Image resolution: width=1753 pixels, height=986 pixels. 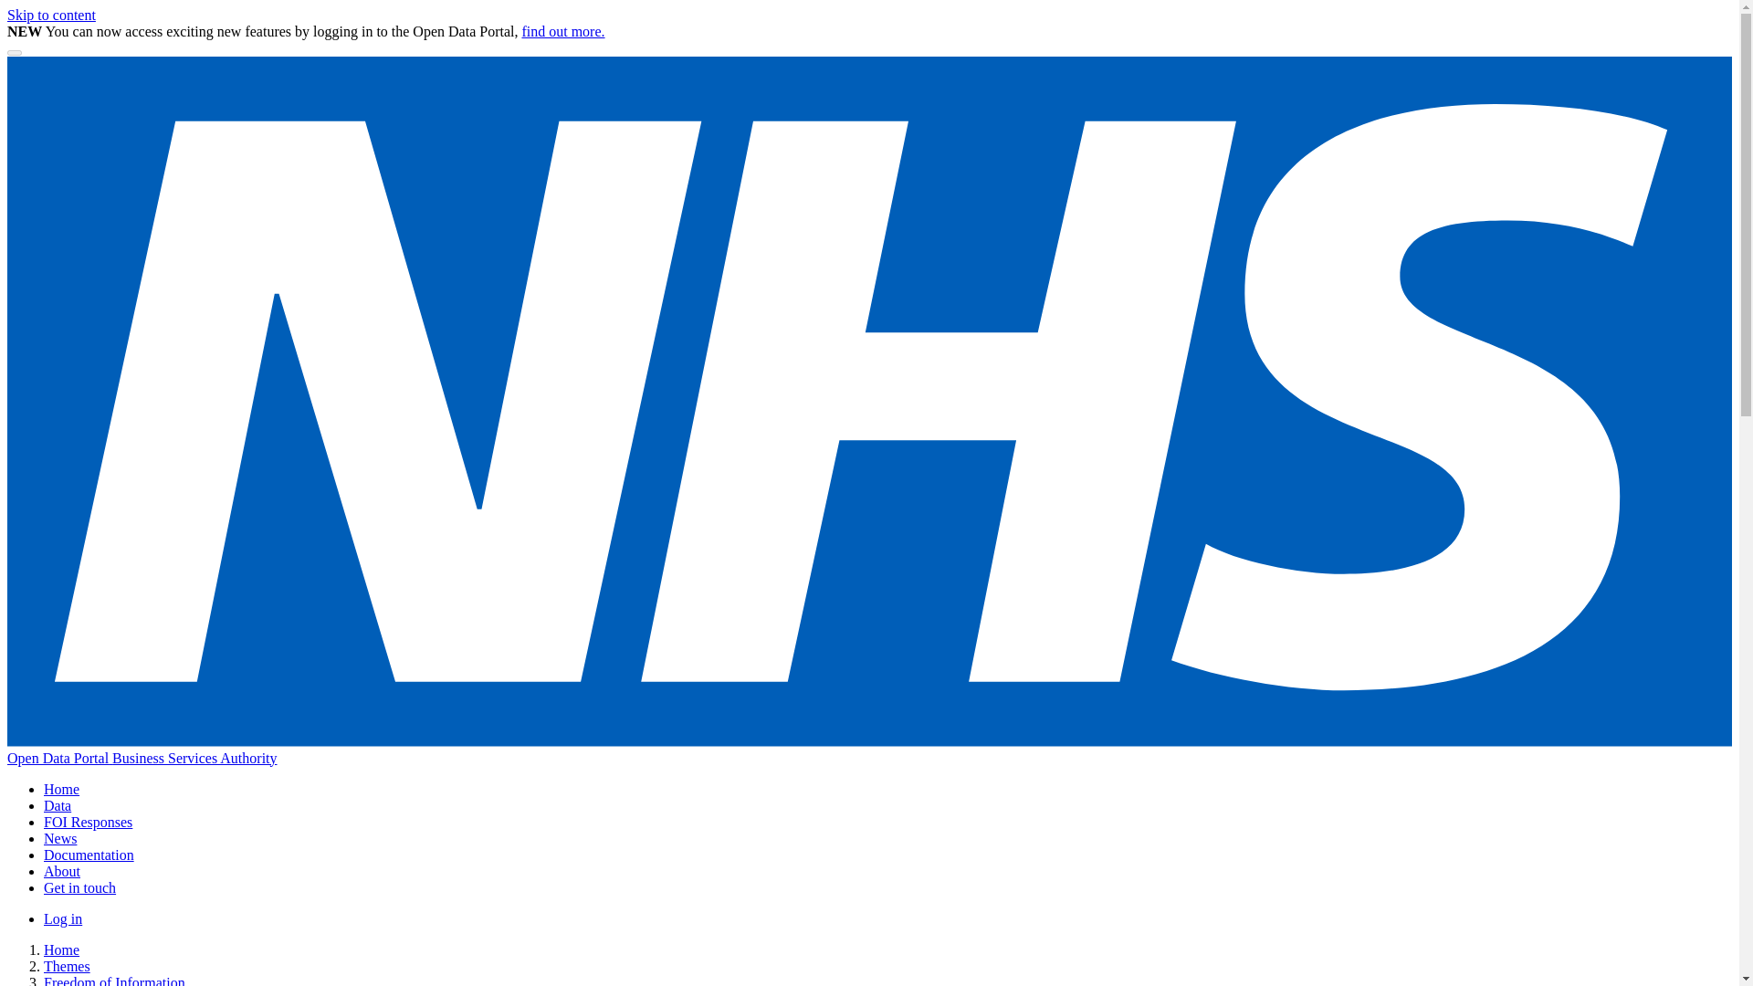 I want to click on Go to Data, so click(x=58, y=805).